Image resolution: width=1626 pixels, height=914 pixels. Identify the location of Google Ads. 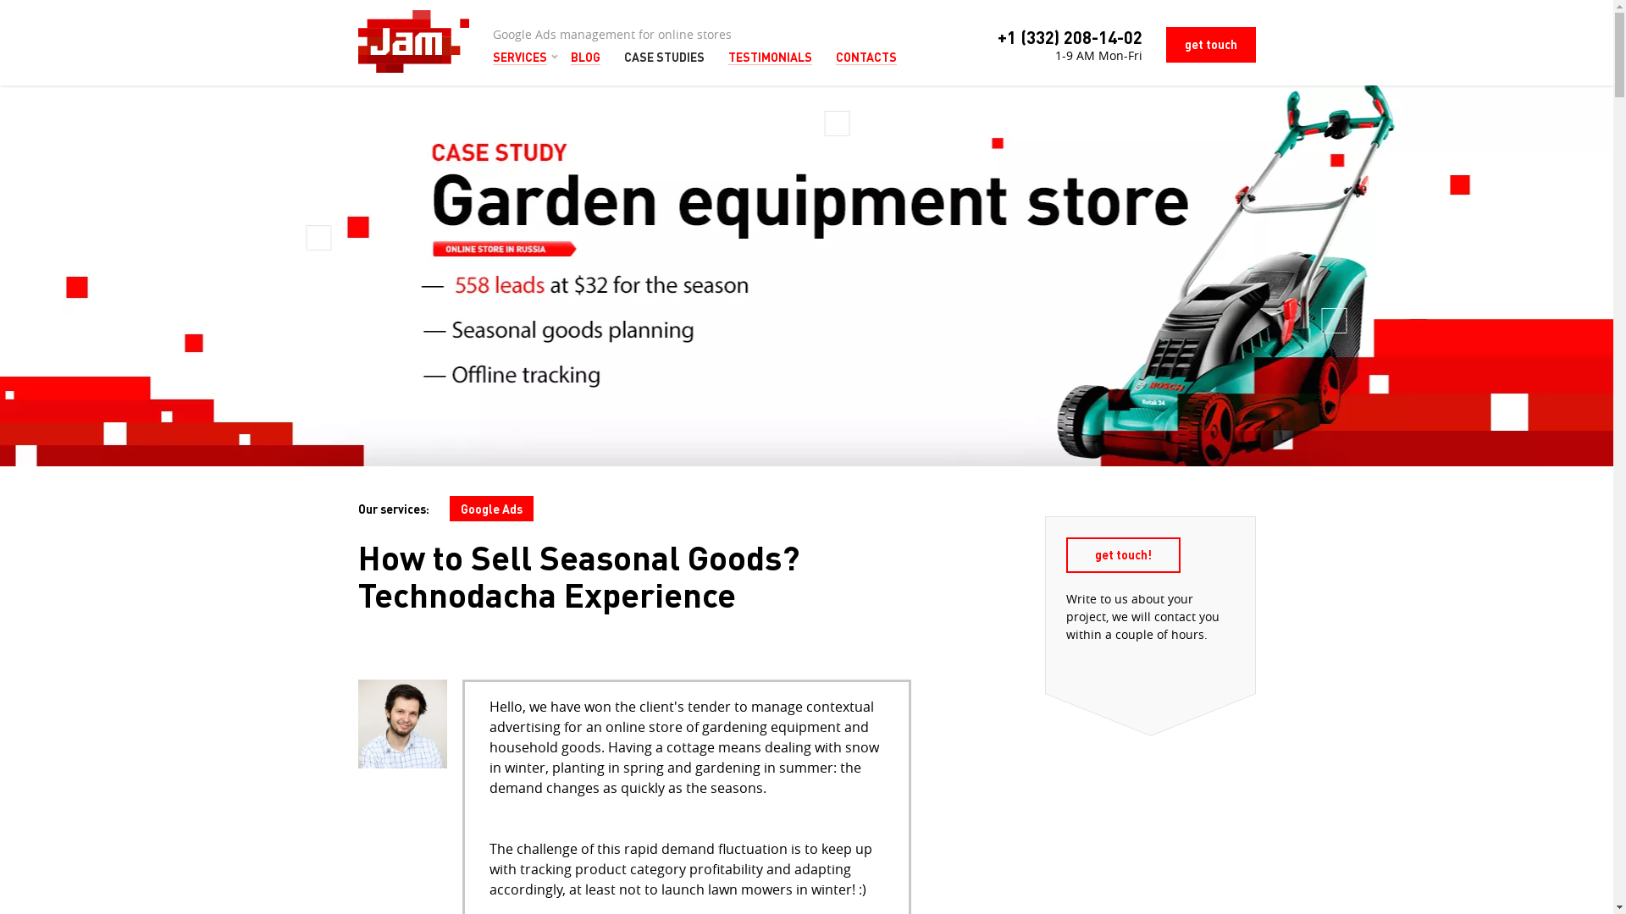
(491, 509).